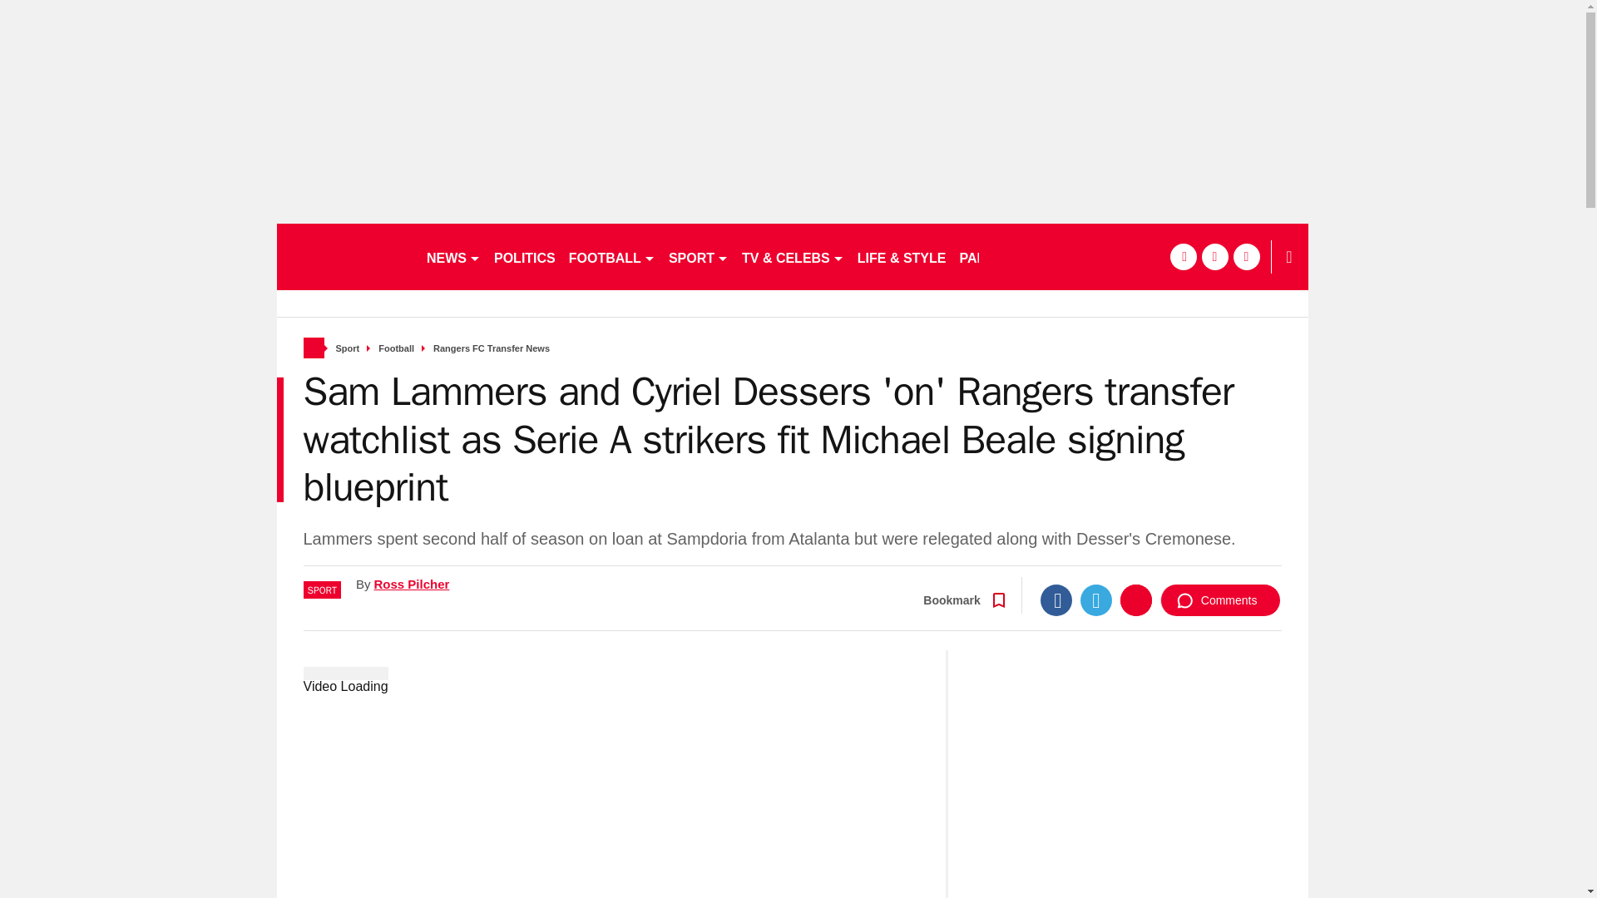  I want to click on Facebook, so click(1056, 600).